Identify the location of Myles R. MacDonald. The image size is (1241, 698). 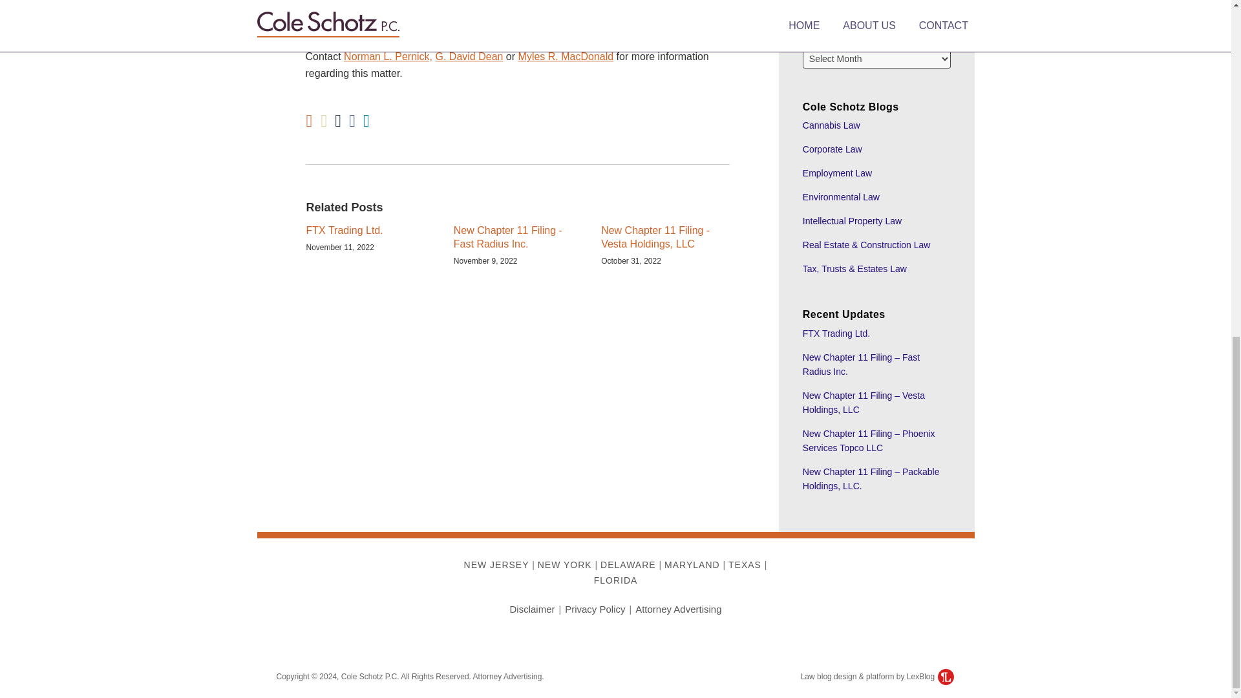
(566, 56).